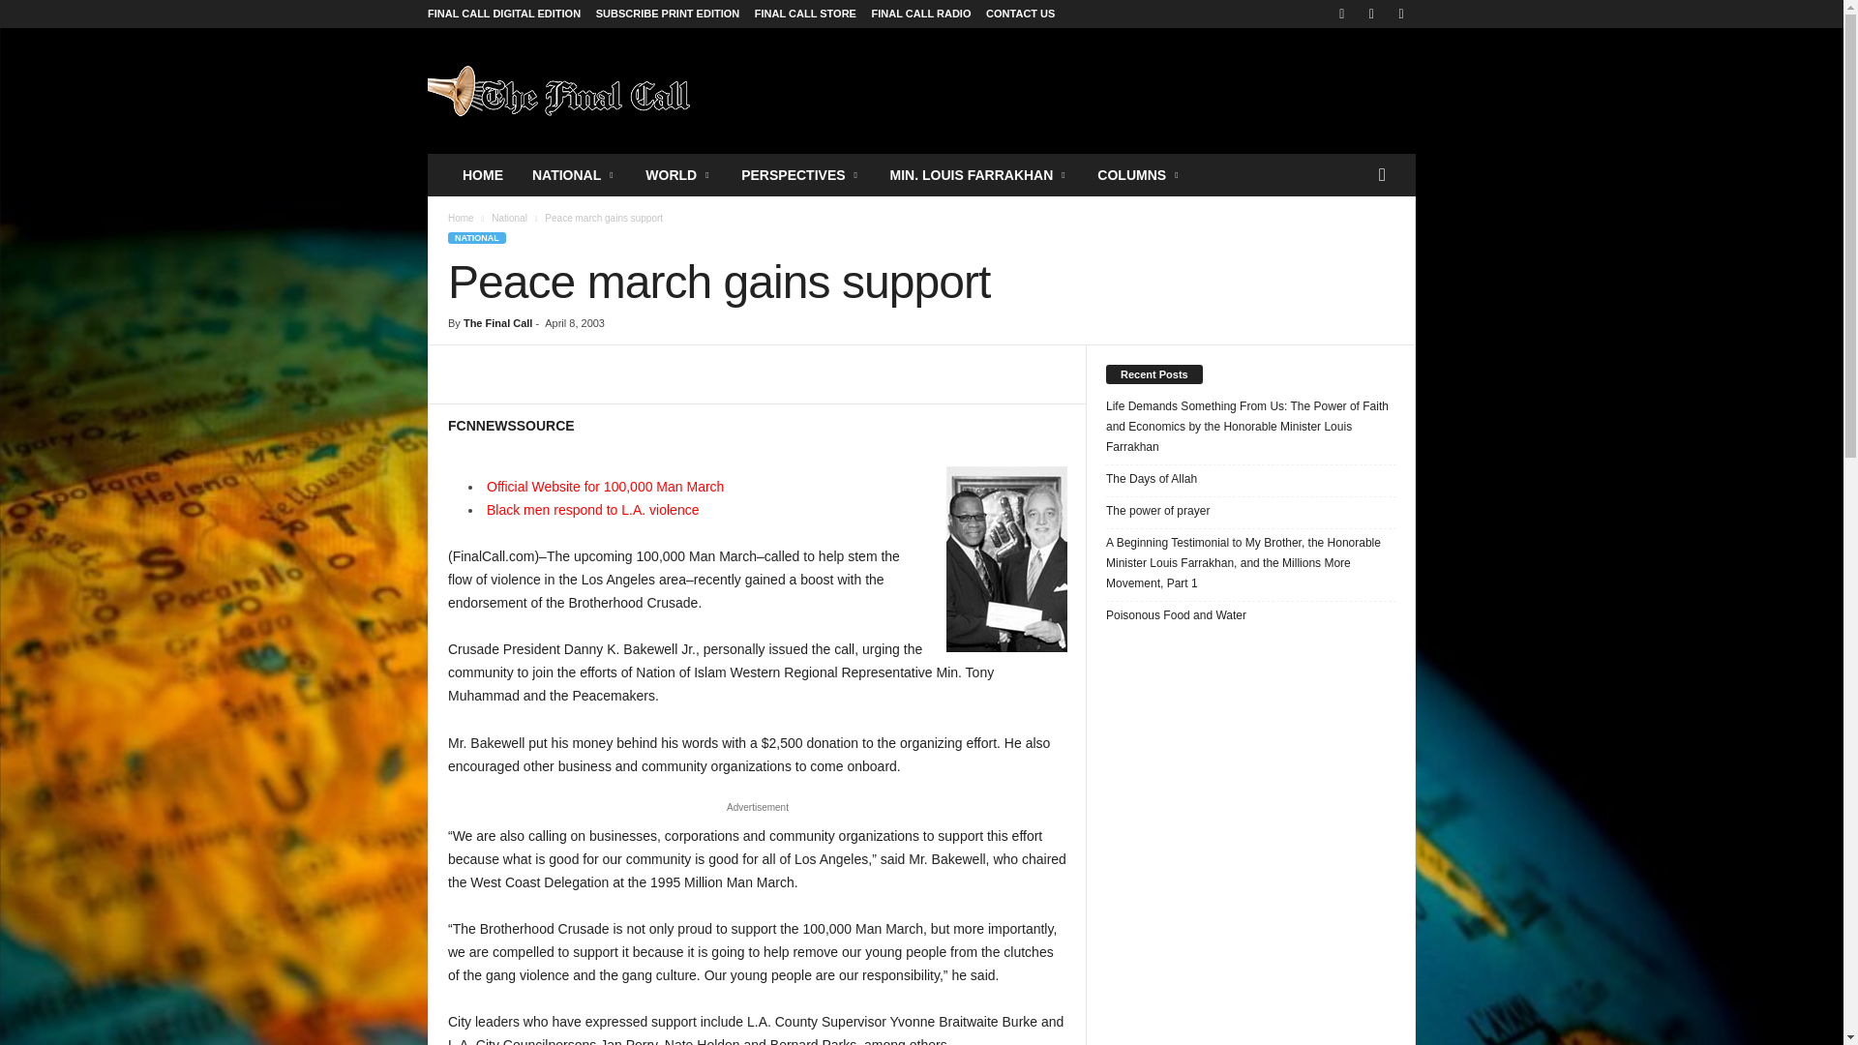 The image size is (1858, 1045). I want to click on FINAL CALL RADIO, so click(921, 14).